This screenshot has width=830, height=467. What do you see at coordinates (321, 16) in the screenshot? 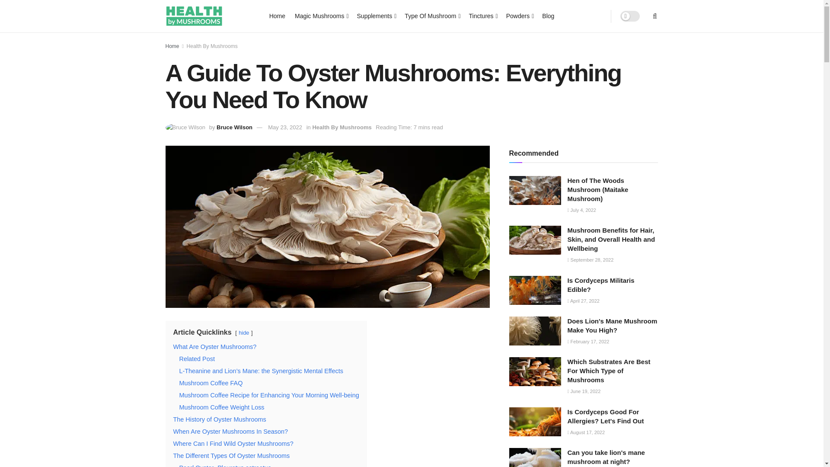
I see `Magic Mushrooms` at bounding box center [321, 16].